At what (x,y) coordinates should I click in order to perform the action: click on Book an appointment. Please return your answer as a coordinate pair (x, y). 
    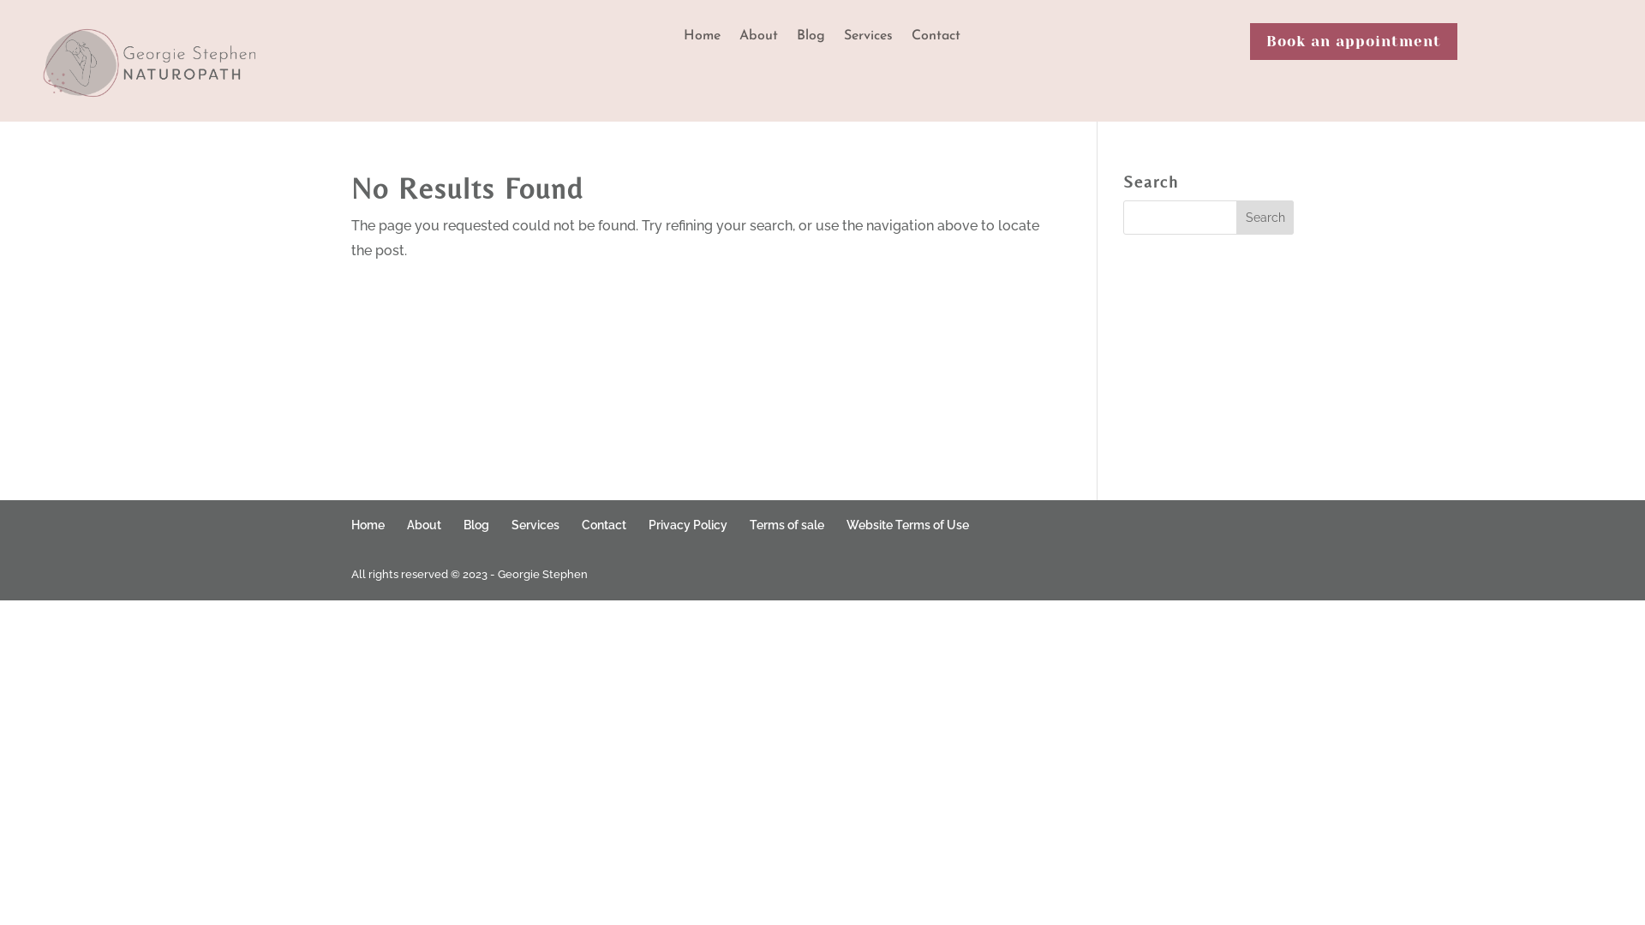
    Looking at the image, I should click on (1354, 41).